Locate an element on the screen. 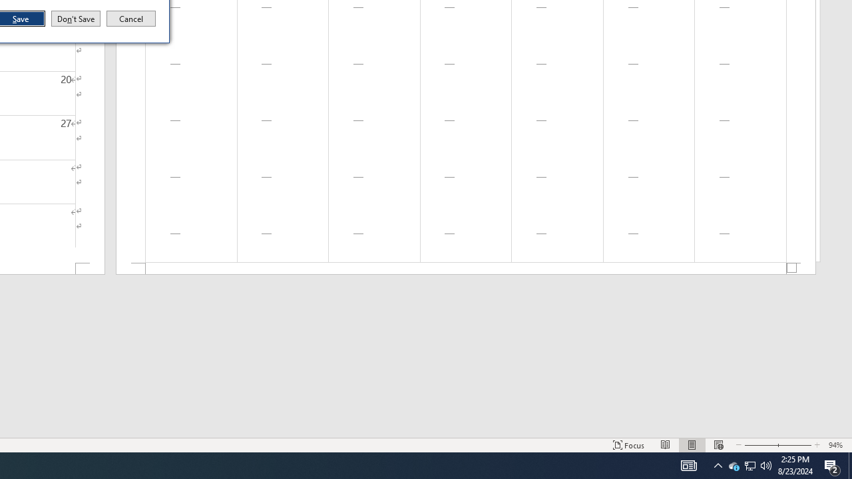  AutomationID: 4105 is located at coordinates (718, 466).